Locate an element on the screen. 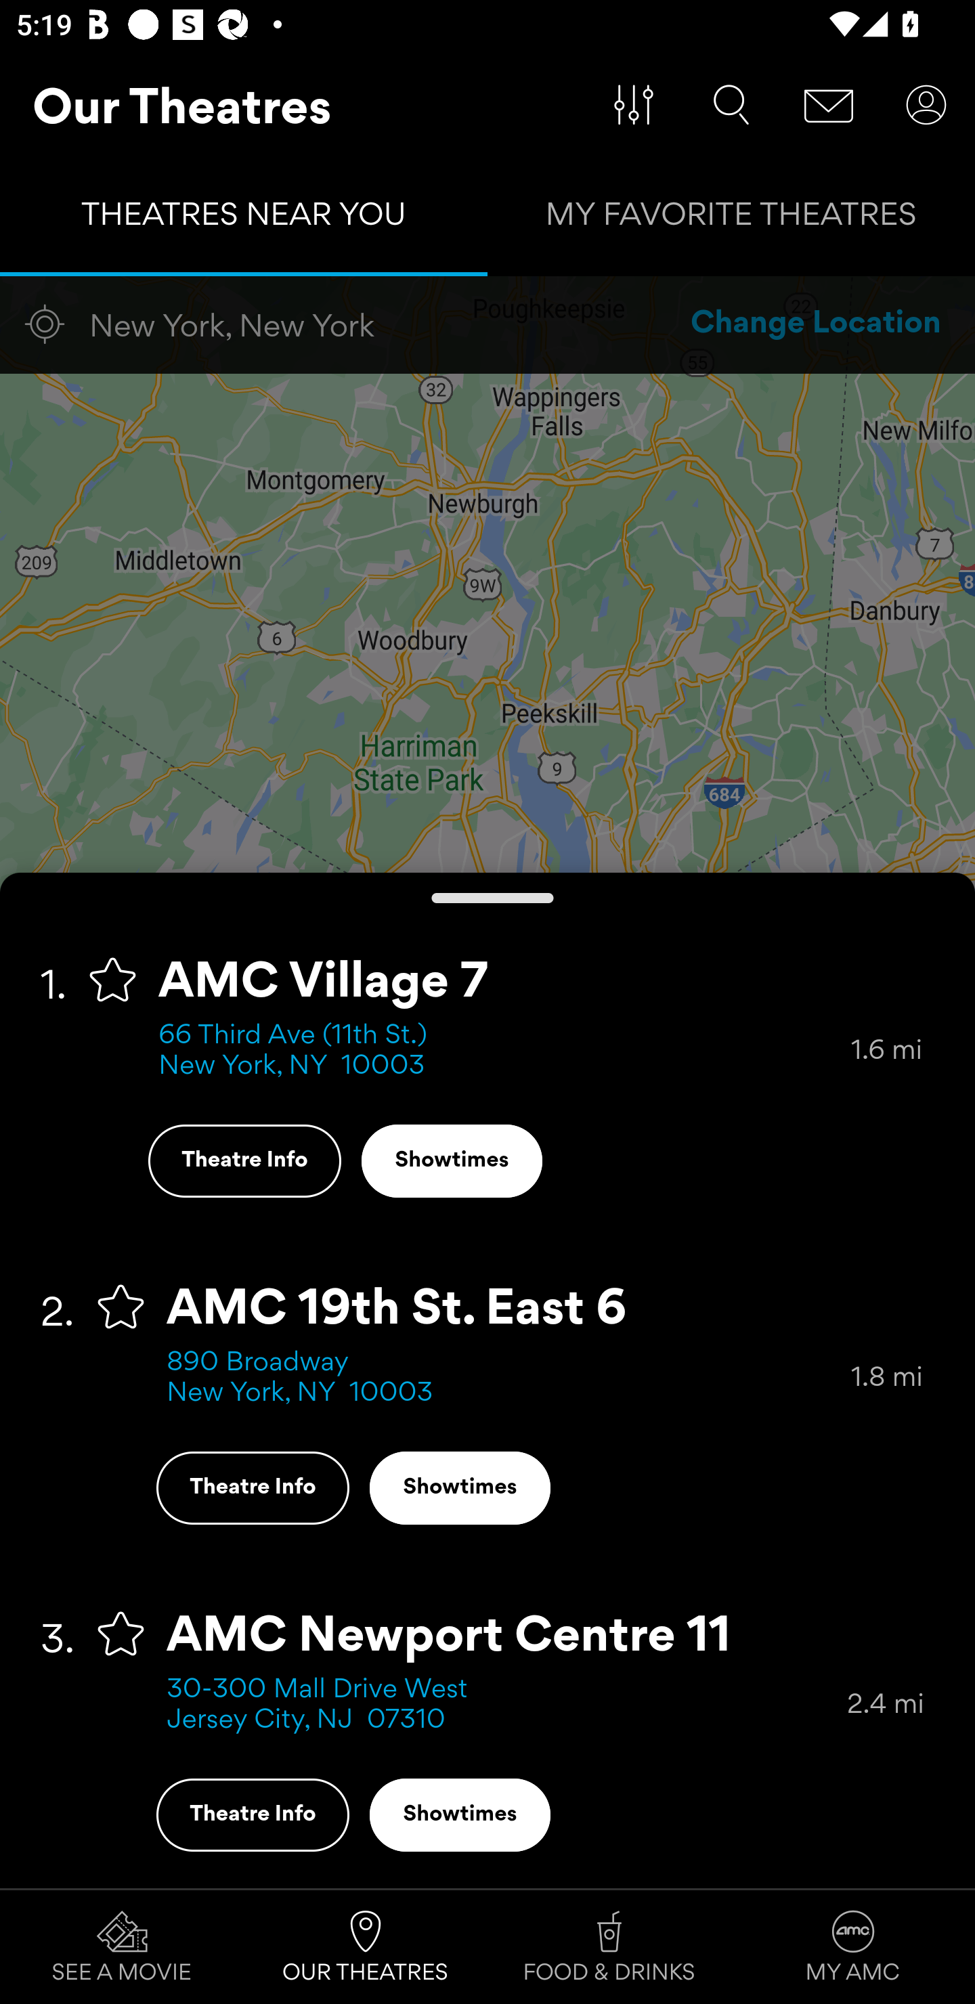 This screenshot has width=975, height=2004. 30-300 Mall Drive West  
Jersey City, NJ  07310 is located at coordinates (506, 1705).